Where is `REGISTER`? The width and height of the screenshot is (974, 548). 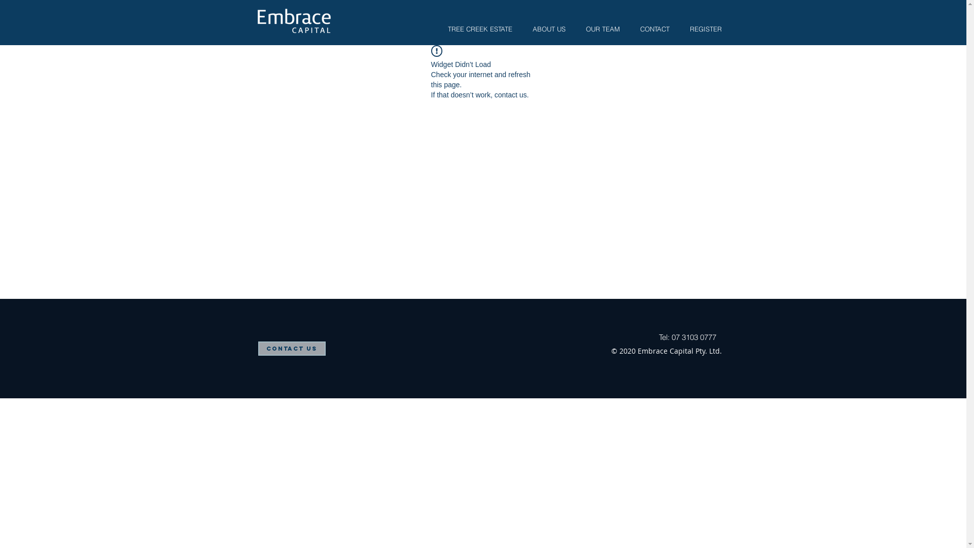
REGISTER is located at coordinates (706, 29).